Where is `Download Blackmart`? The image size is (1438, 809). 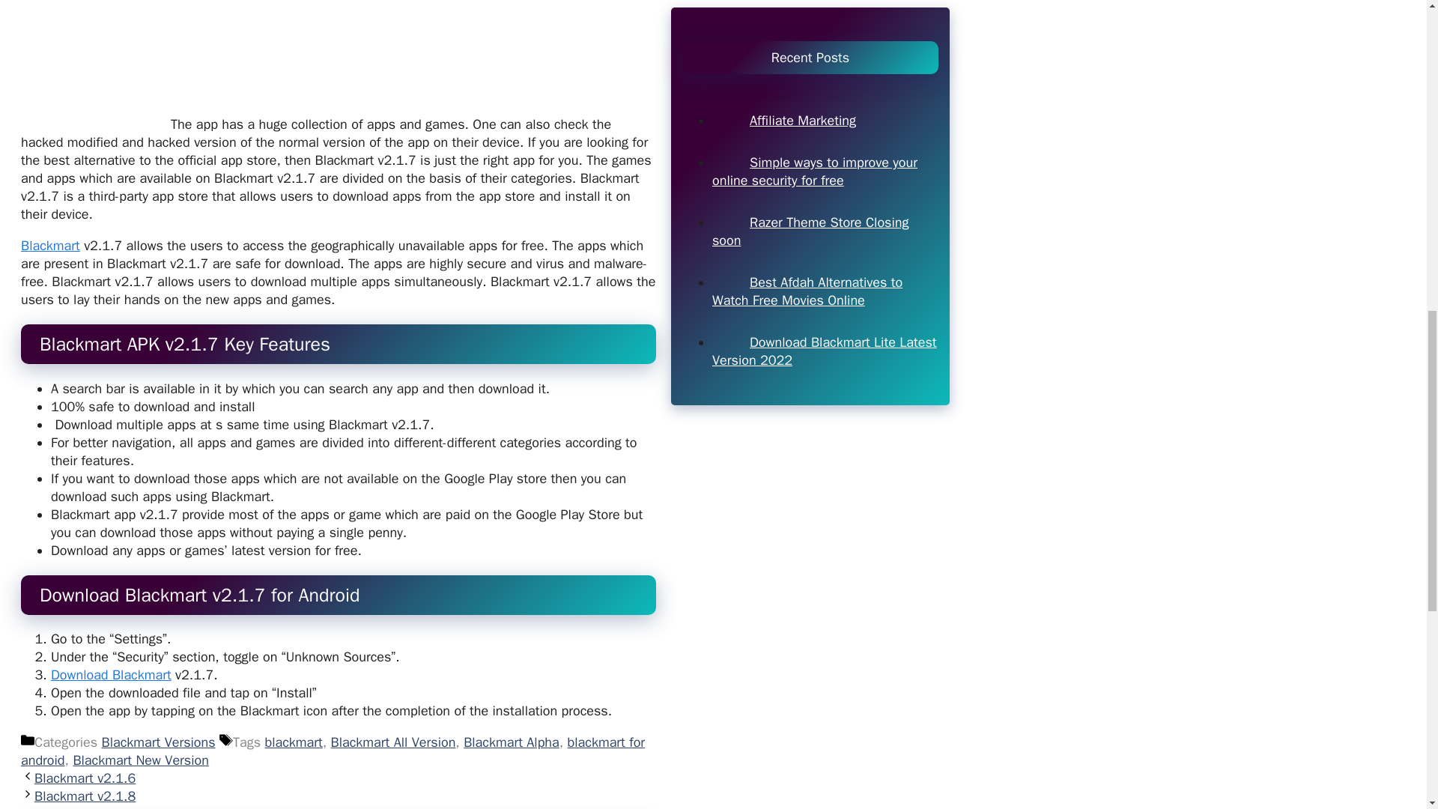
Download Blackmart is located at coordinates (111, 674).